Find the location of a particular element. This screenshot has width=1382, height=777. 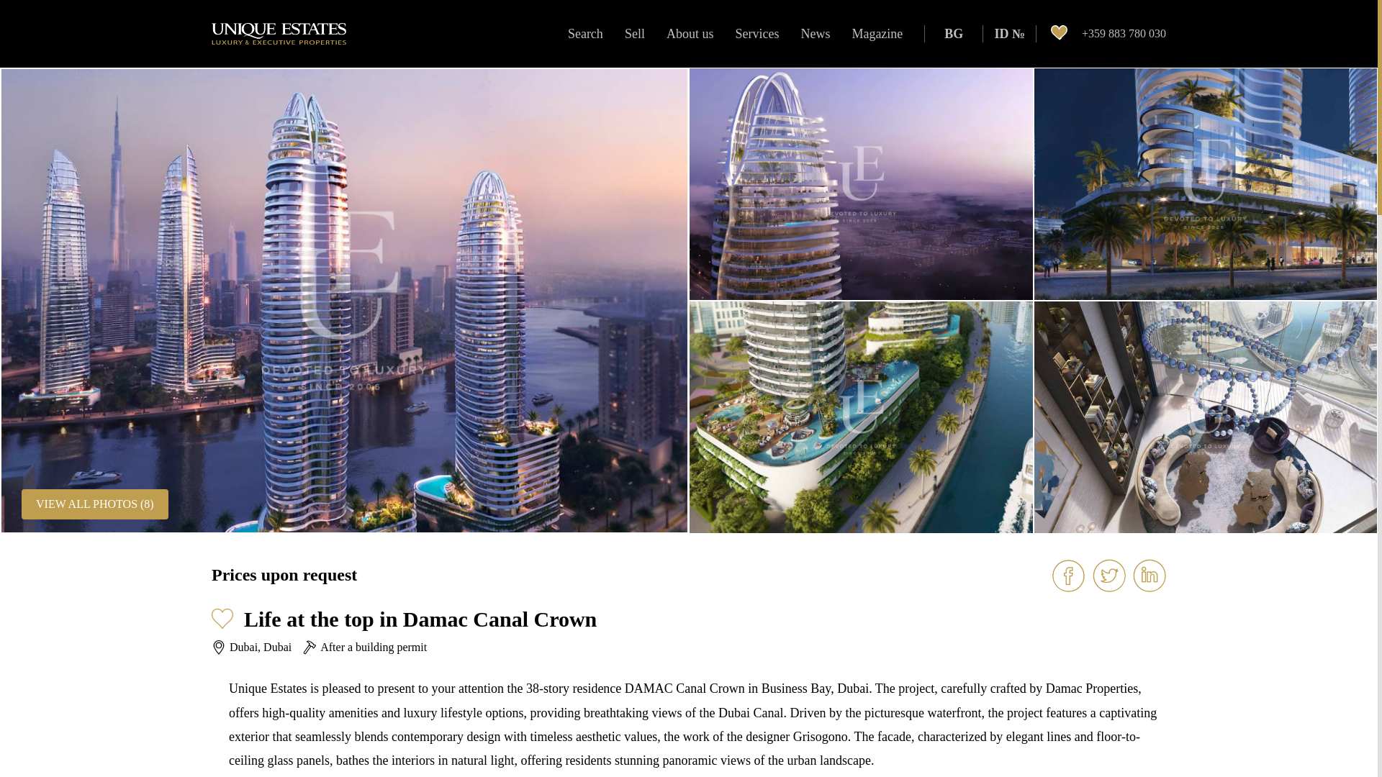

Share on LinkedIn is located at coordinates (1150, 575).